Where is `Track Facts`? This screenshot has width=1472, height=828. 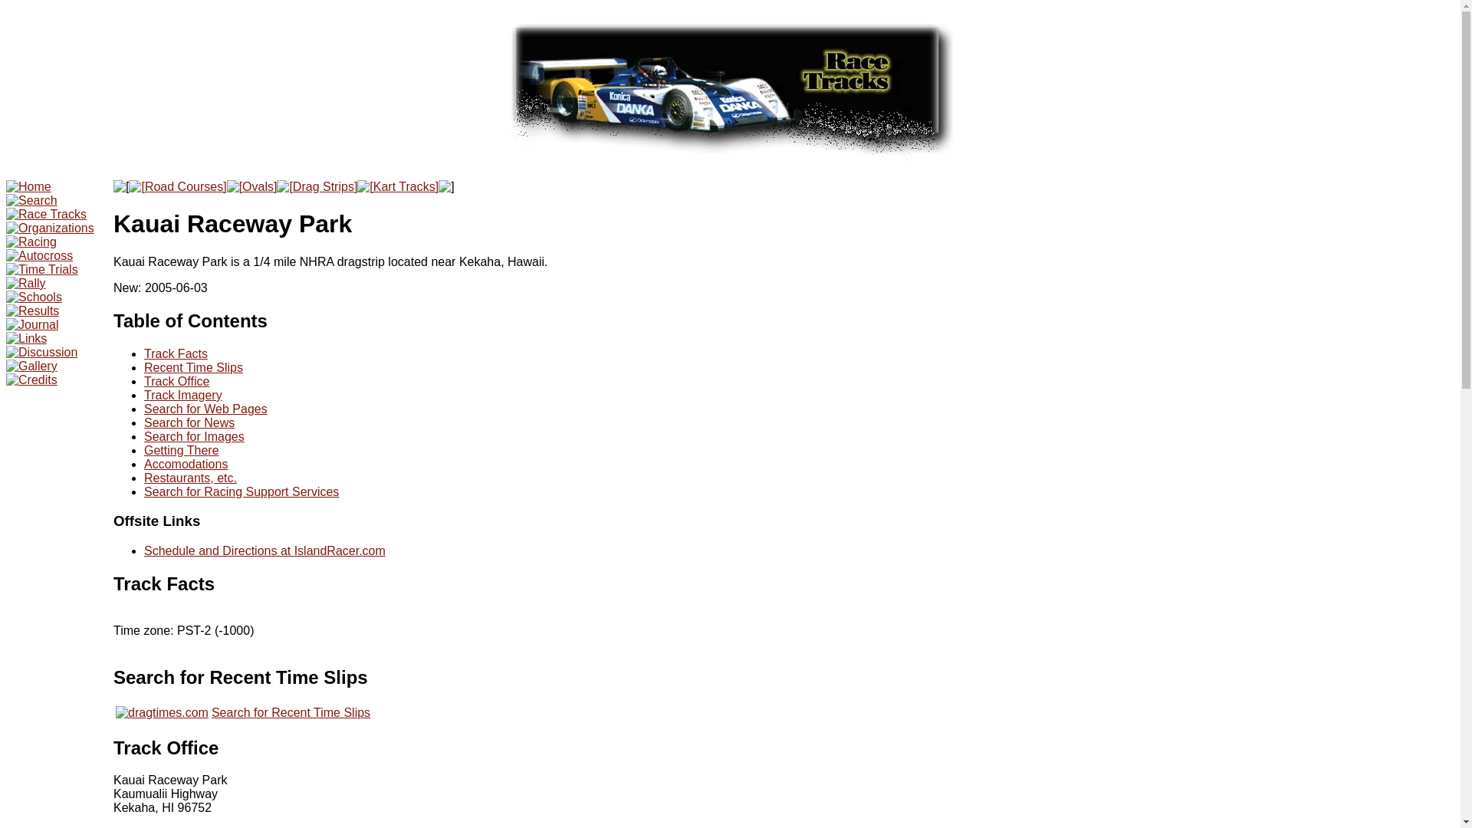
Track Facts is located at coordinates (164, 584).